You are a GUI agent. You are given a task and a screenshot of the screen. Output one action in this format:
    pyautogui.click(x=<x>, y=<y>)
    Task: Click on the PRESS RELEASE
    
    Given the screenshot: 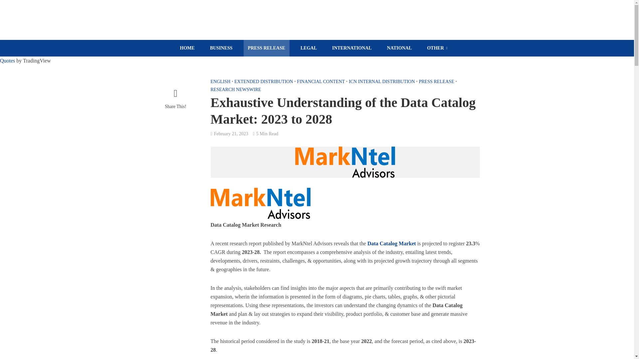 What is the action you would take?
    pyautogui.click(x=266, y=48)
    